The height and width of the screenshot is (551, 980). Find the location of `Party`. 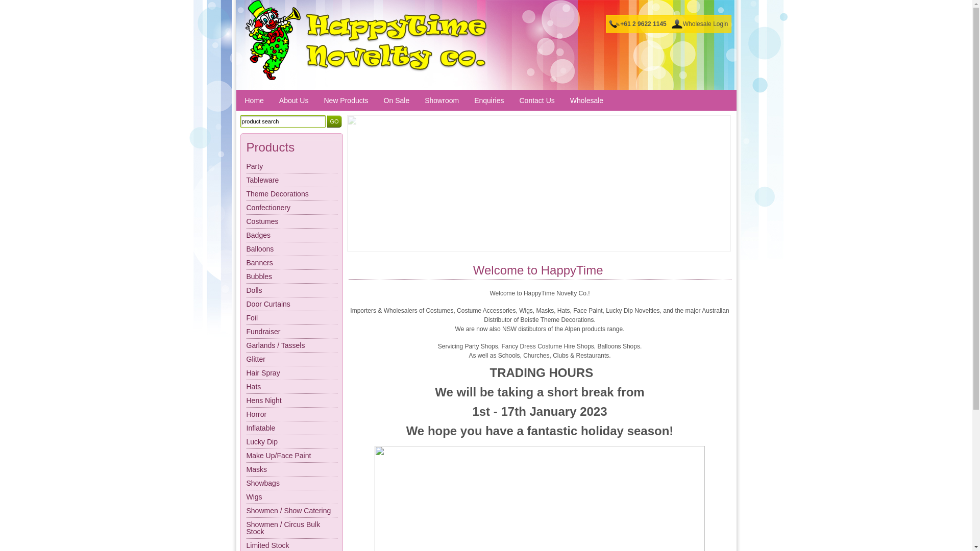

Party is located at coordinates (291, 166).